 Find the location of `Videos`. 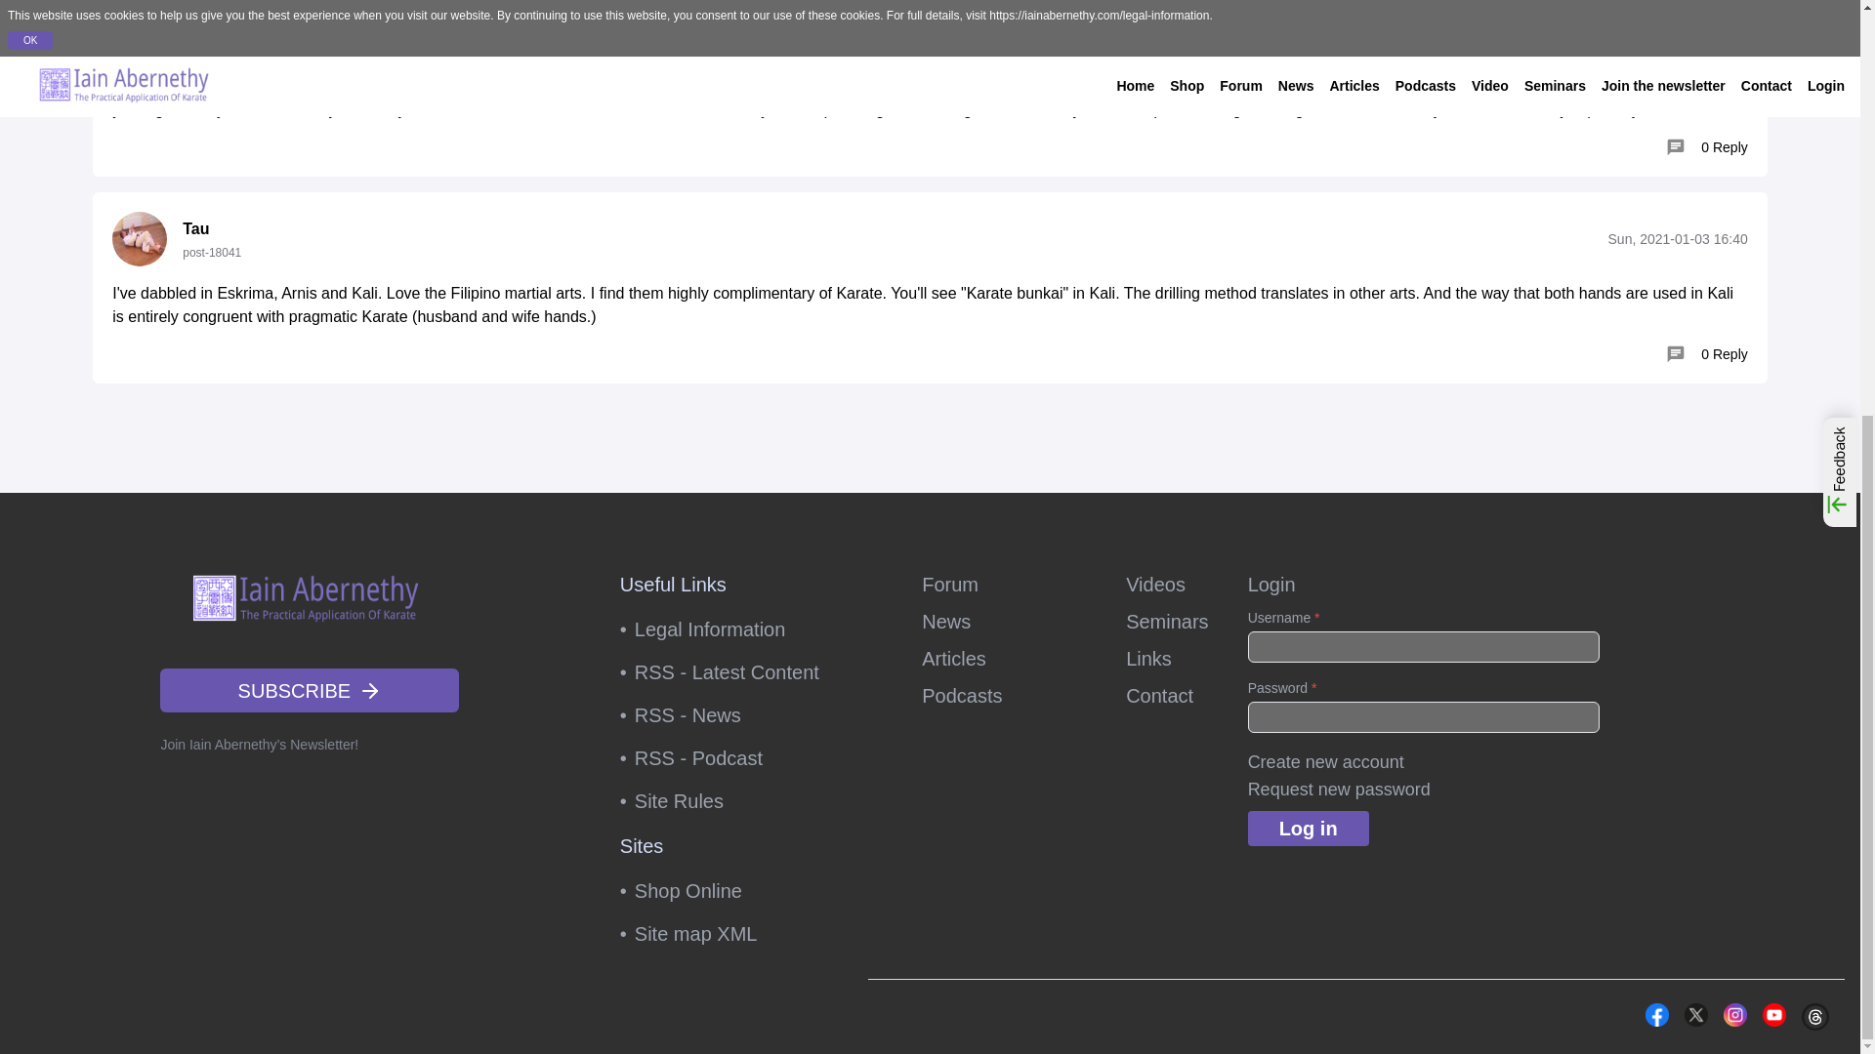

Videos is located at coordinates (1155, 585).